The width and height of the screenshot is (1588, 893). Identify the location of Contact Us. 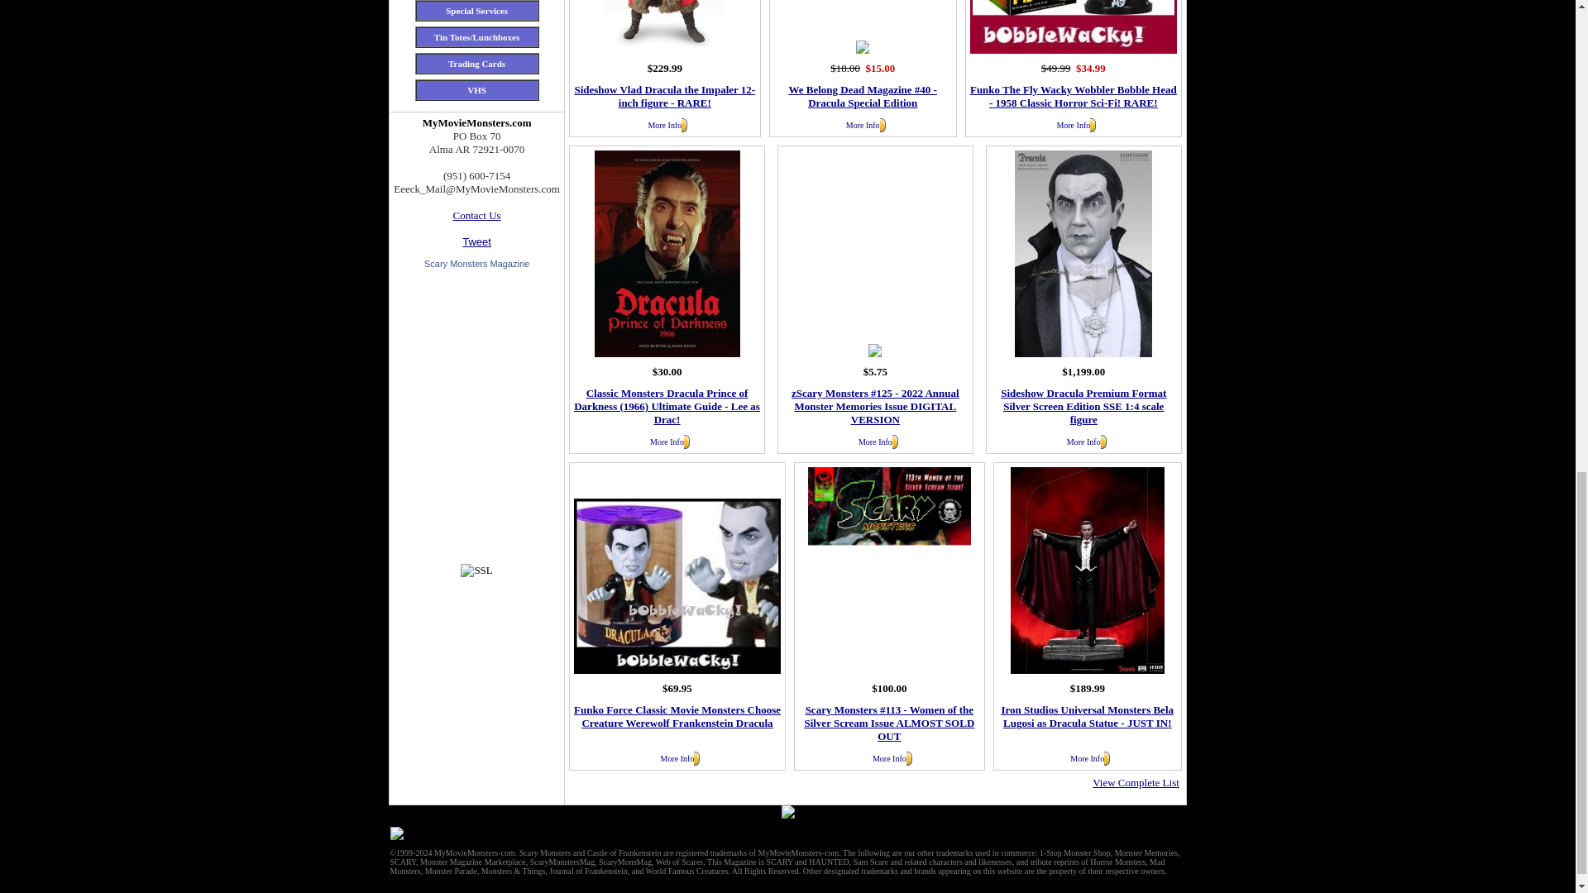
(476, 215).